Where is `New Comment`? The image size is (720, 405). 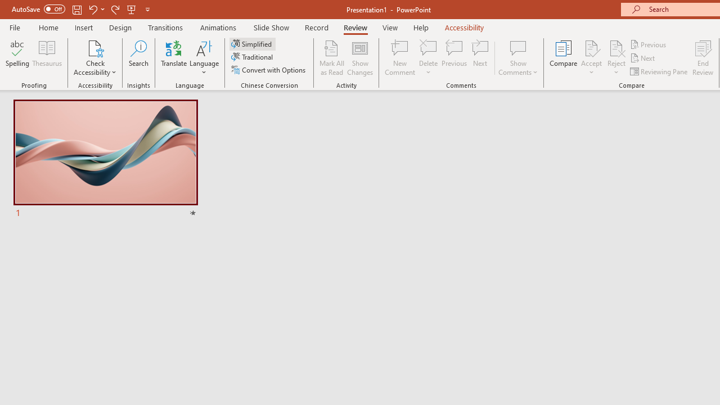
New Comment is located at coordinates (400, 57).